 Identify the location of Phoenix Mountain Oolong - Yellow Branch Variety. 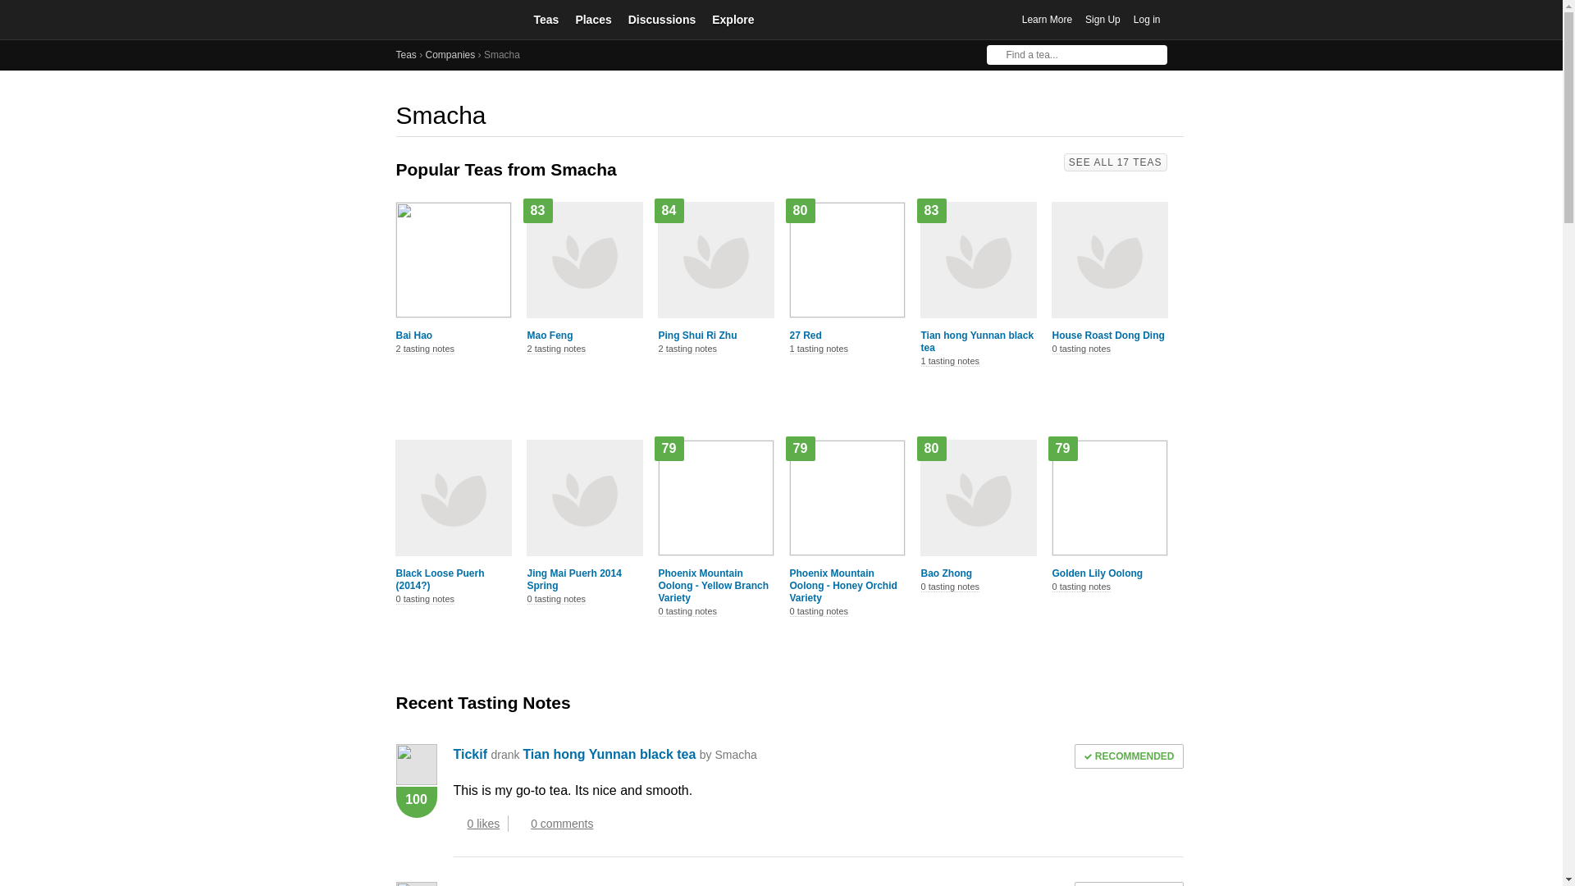
(715, 586).